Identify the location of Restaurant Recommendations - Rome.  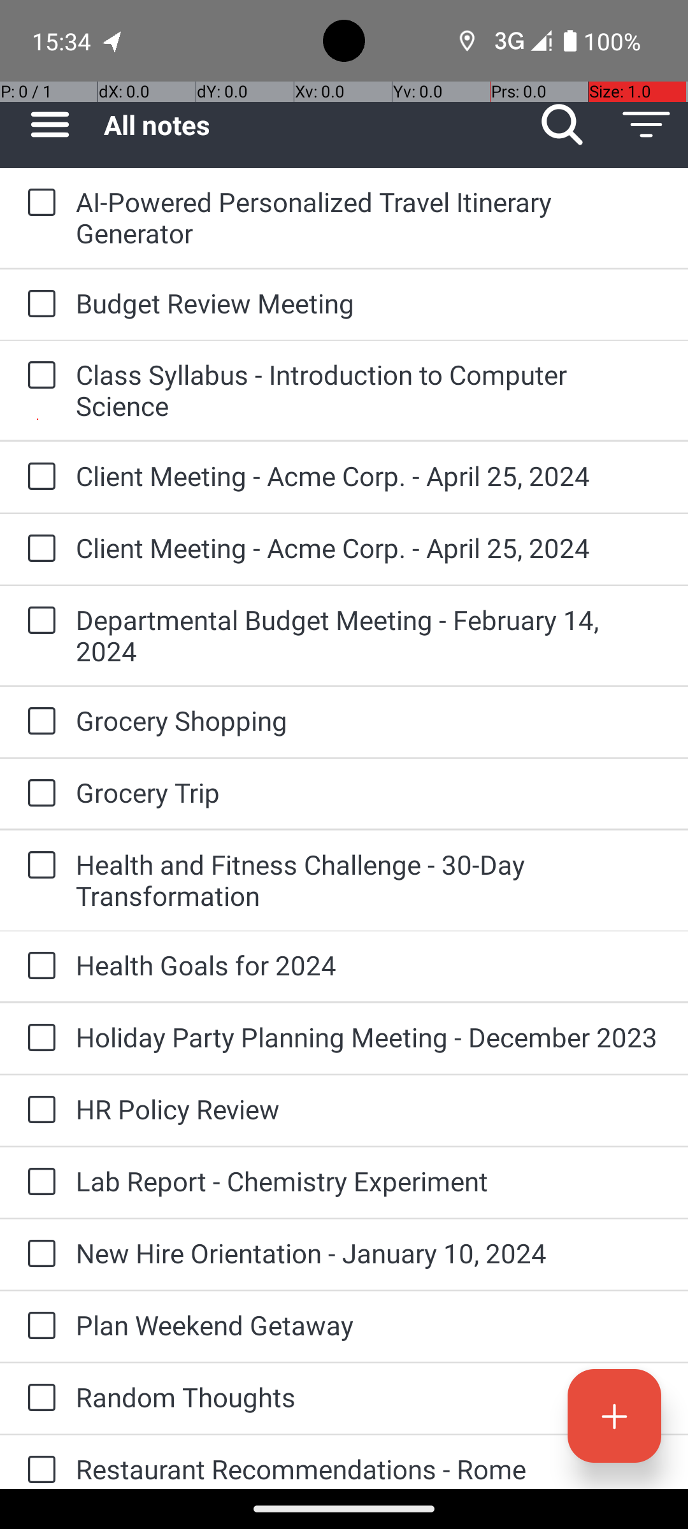
(369, 1469).